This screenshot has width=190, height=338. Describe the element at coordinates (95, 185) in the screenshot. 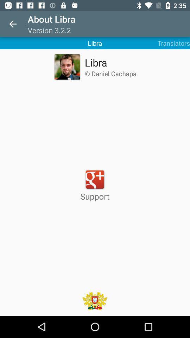

I see `tap support button` at that location.